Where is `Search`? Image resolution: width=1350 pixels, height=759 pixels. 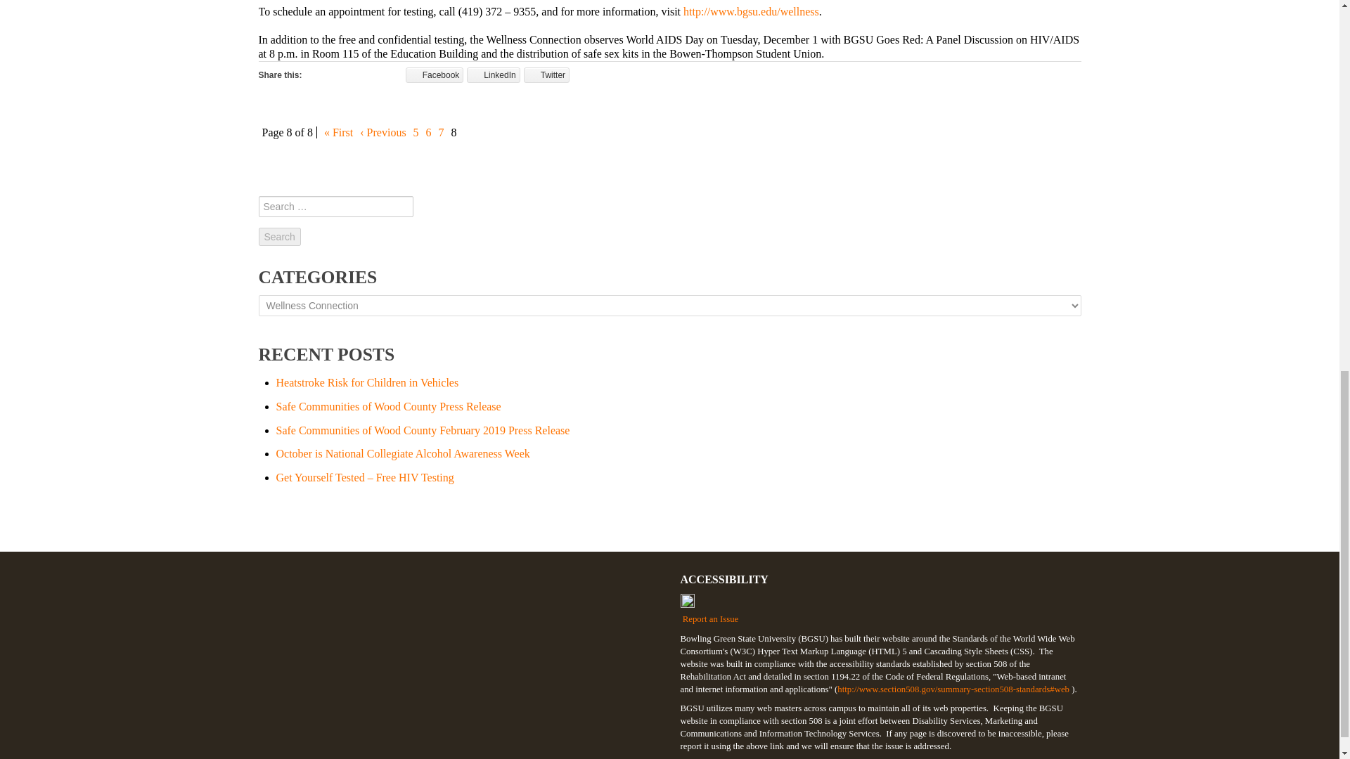
Search is located at coordinates (280, 236).